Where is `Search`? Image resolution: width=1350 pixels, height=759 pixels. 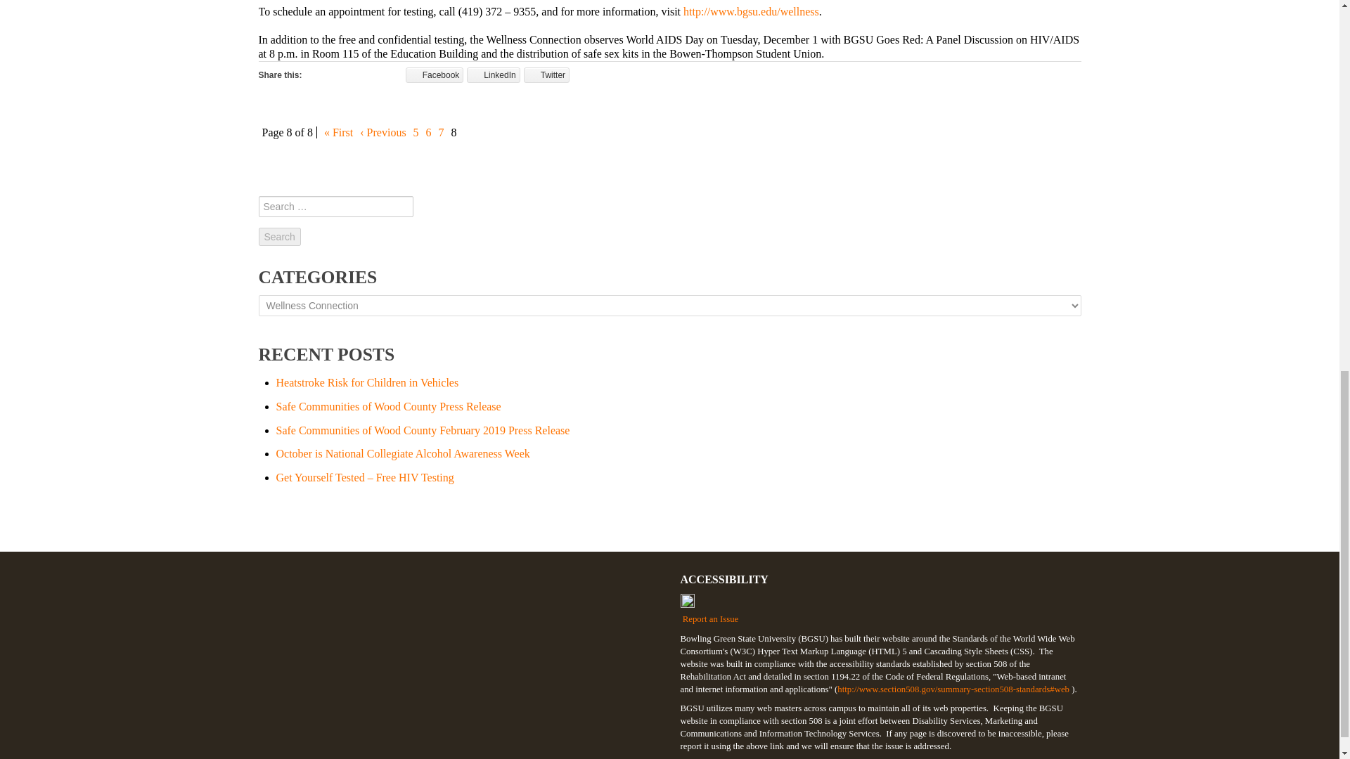
Search is located at coordinates (280, 236).